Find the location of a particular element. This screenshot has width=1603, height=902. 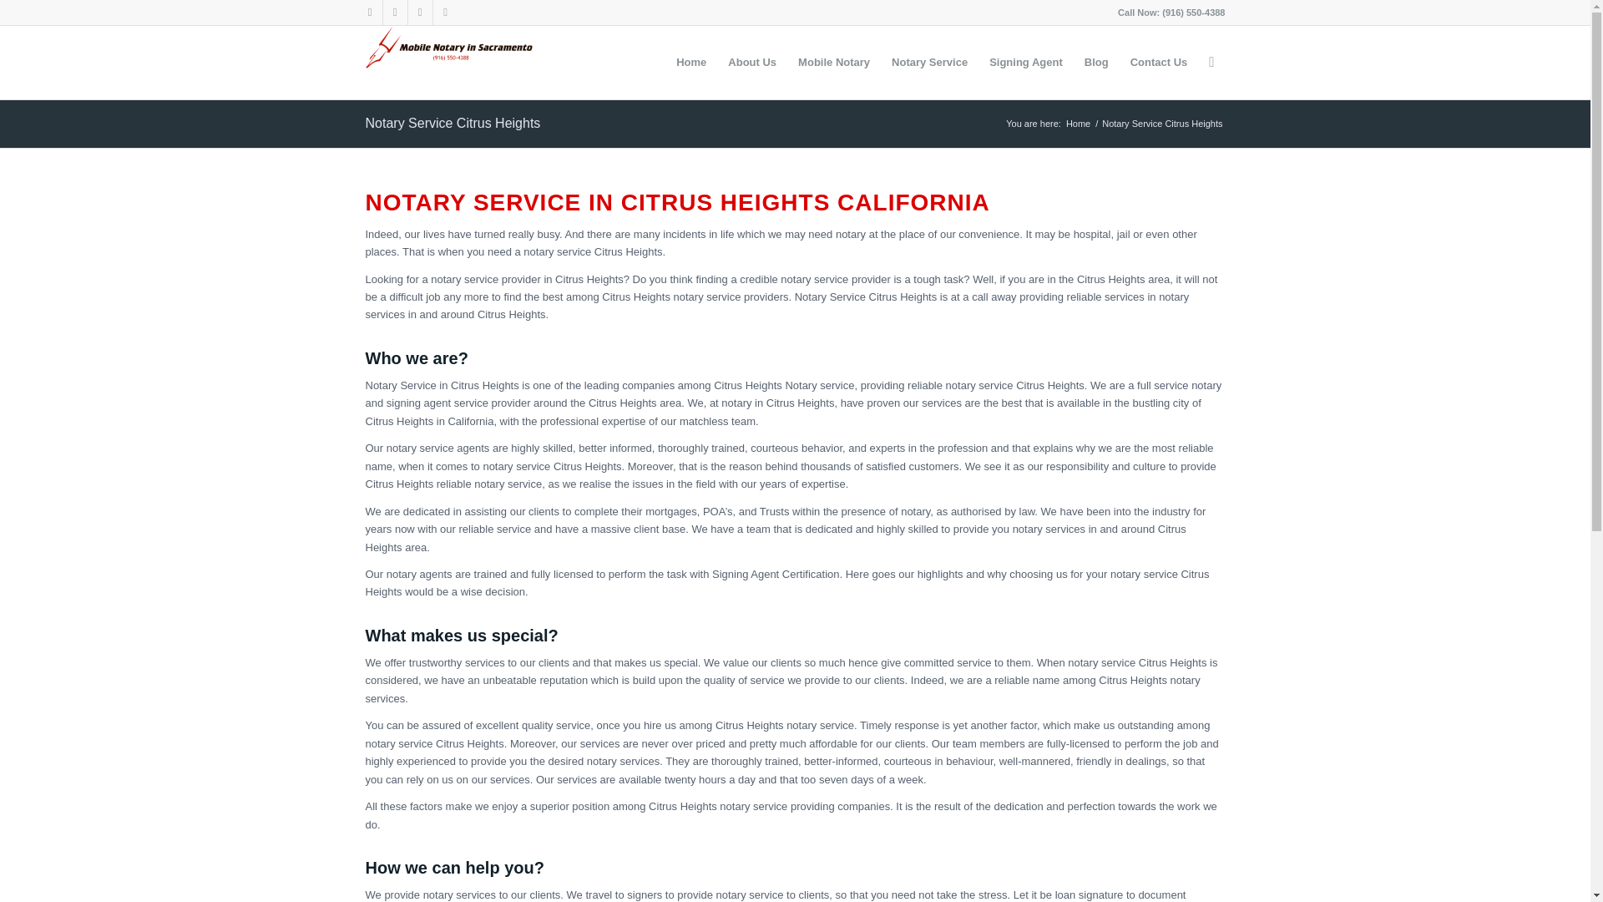

Mobile Notary Sacramento is located at coordinates (833, 62).